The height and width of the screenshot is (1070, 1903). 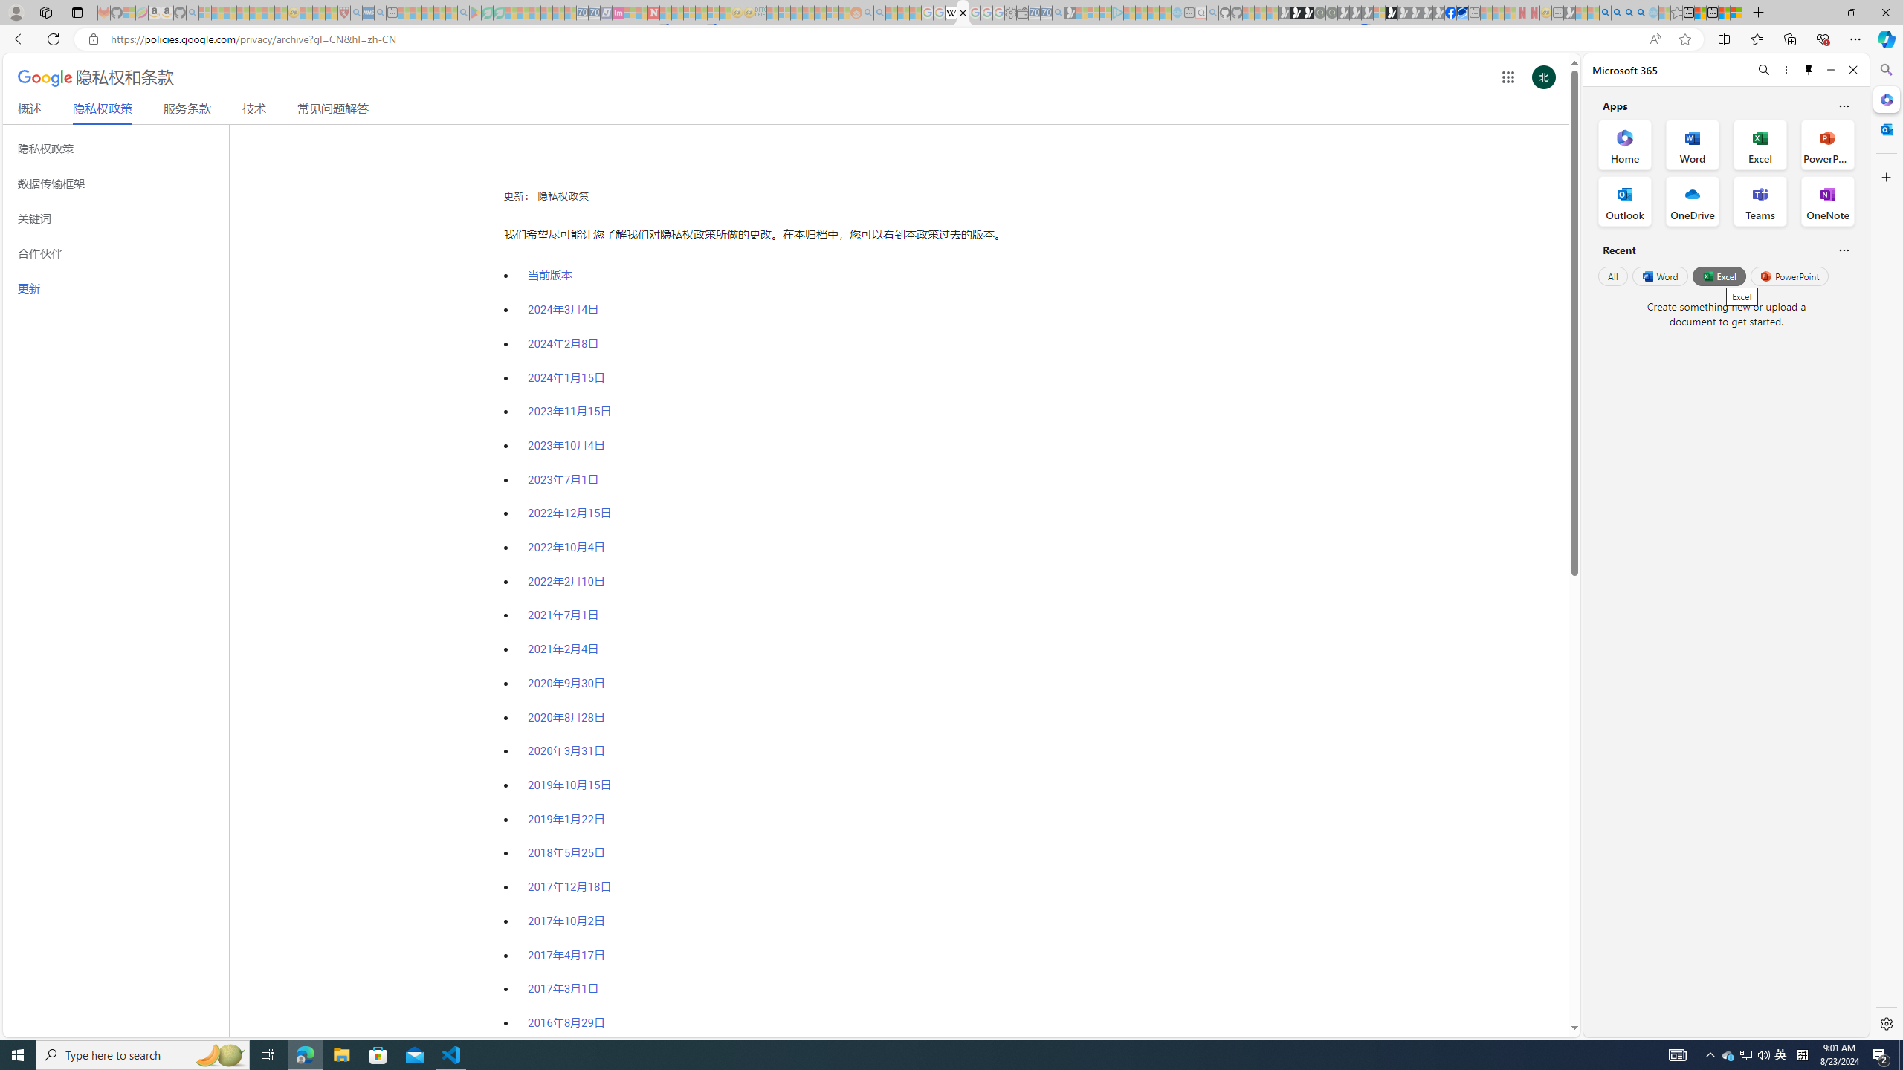 I want to click on Target page - Wikipedia, so click(x=950, y=13).